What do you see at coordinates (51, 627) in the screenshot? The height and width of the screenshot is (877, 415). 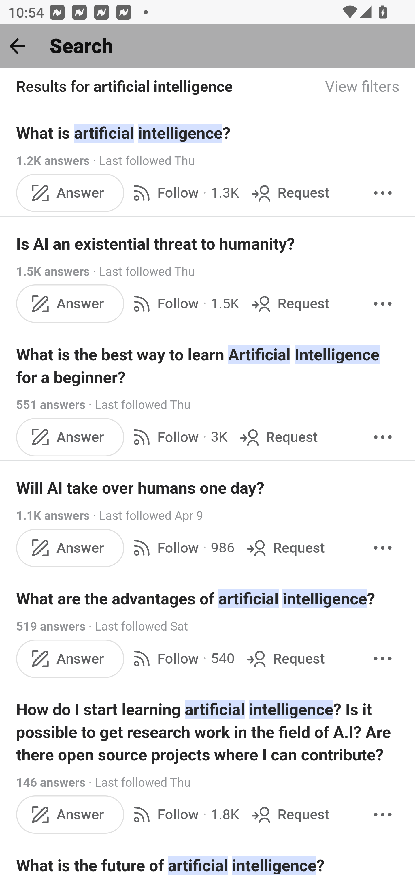 I see `519 answers 519  answers` at bounding box center [51, 627].